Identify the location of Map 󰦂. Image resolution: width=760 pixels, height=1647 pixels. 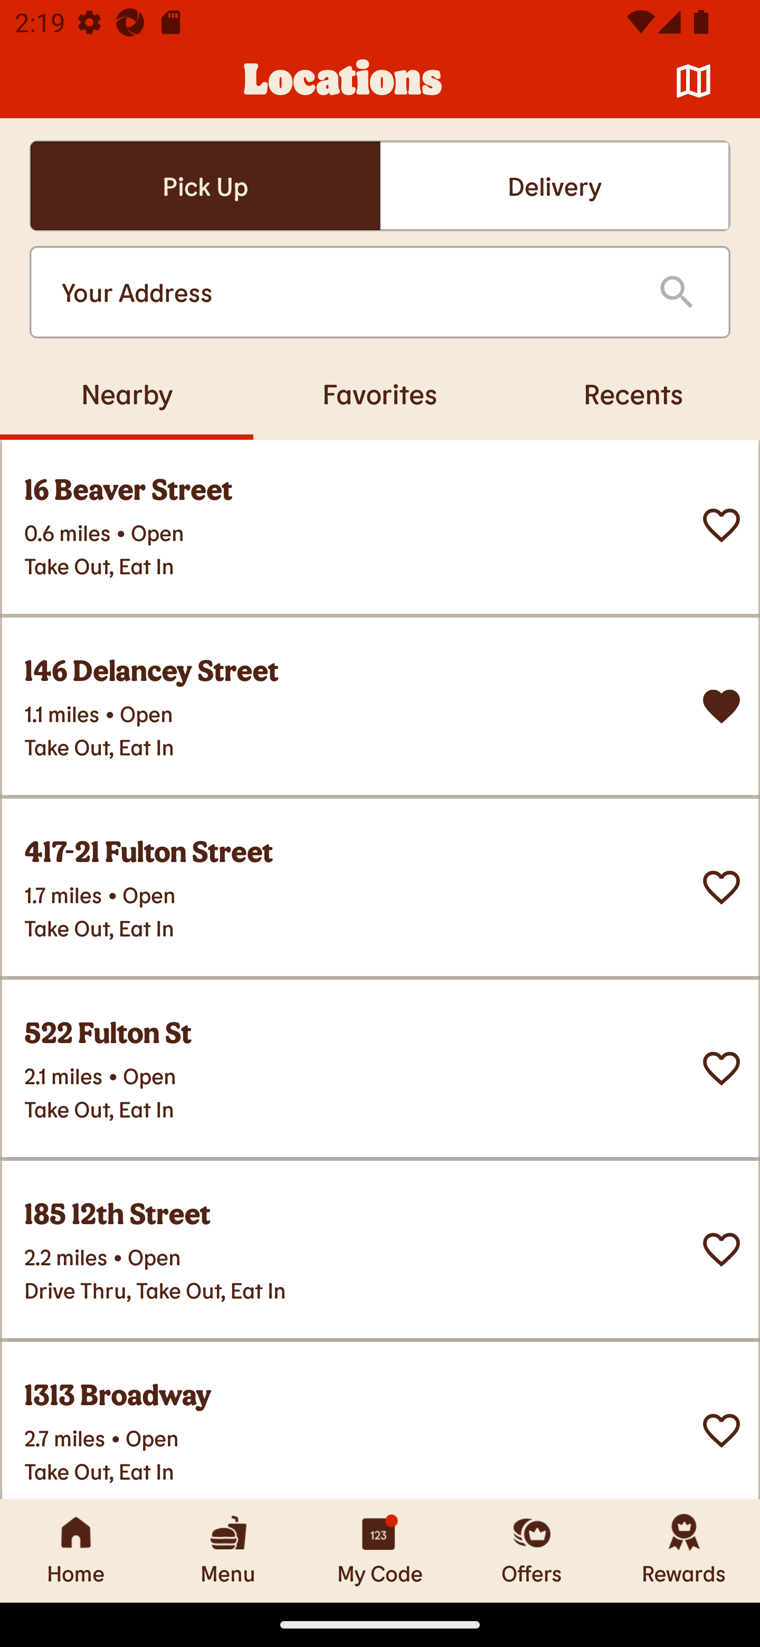
(693, 81).